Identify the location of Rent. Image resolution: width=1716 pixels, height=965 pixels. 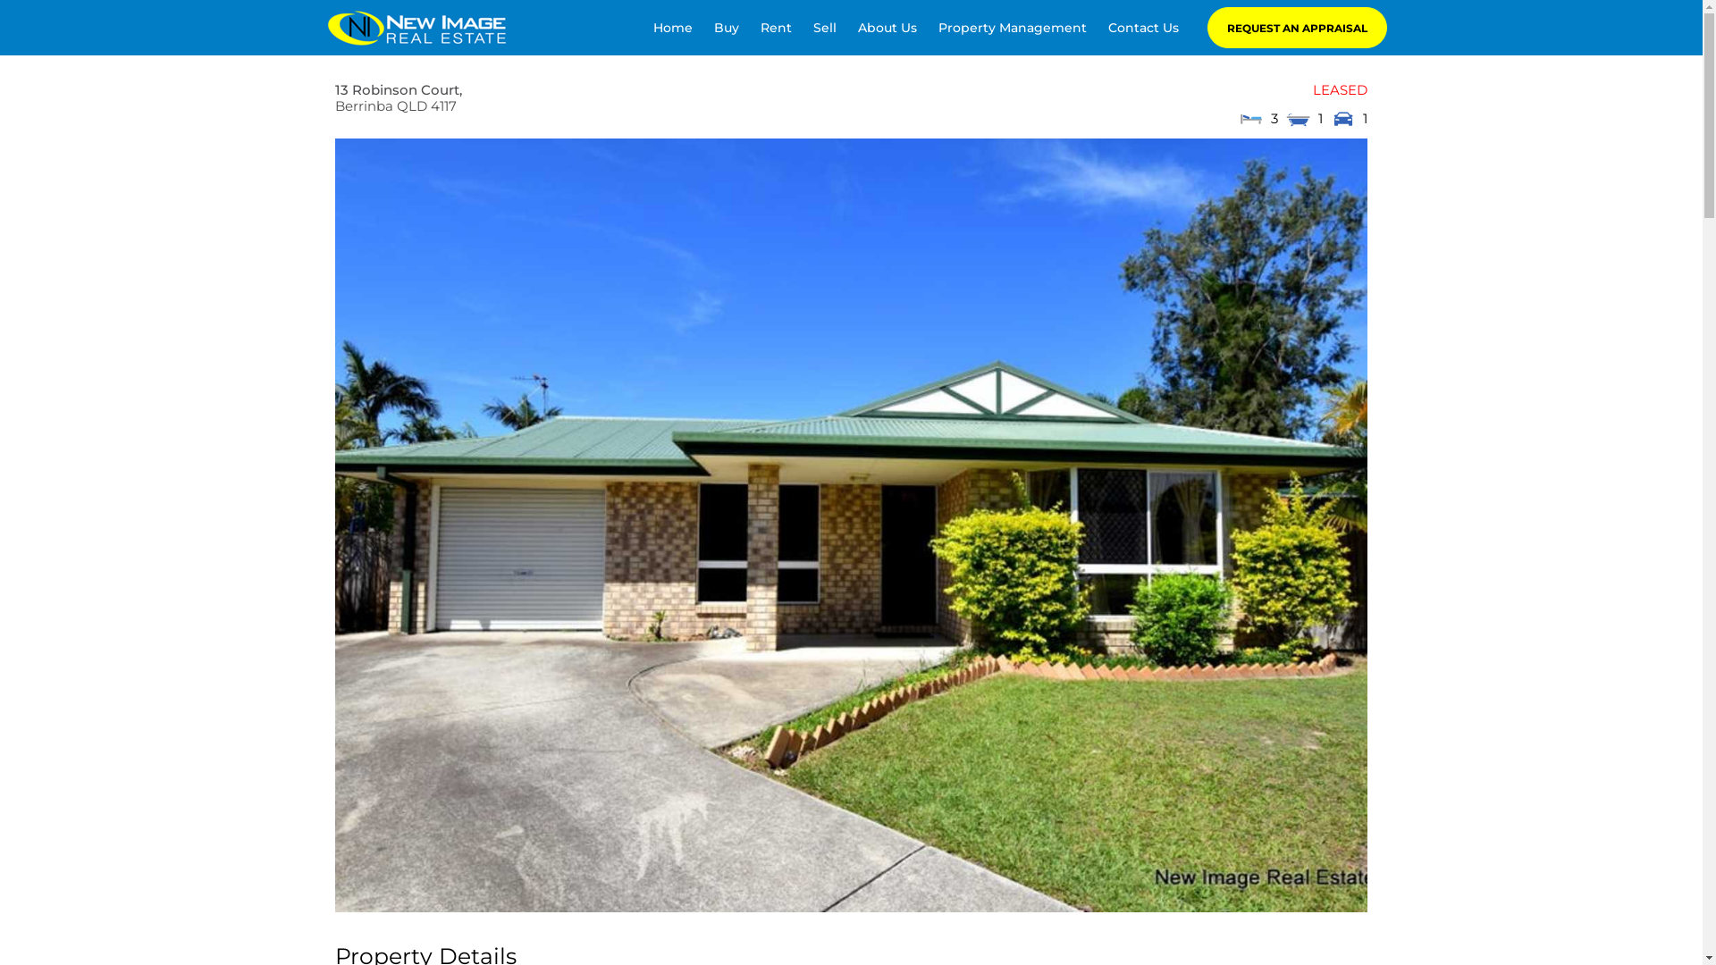
(776, 28).